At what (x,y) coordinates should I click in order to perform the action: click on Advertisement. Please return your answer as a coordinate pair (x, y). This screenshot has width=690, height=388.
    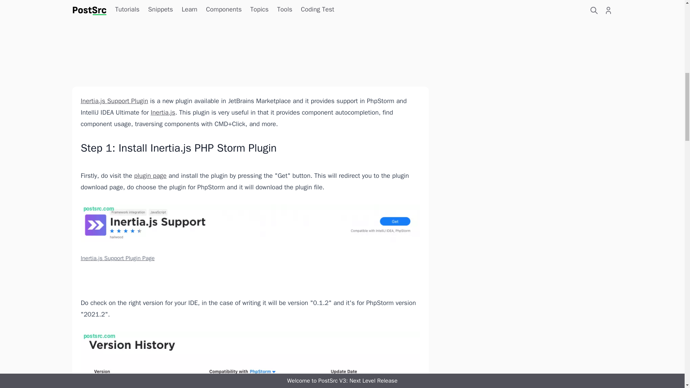
    Looking at the image, I should click on (250, 37).